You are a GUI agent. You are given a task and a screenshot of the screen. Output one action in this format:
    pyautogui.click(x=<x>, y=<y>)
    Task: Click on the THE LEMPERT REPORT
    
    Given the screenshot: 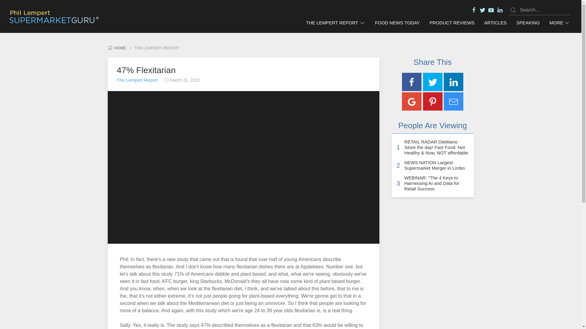 What is the action you would take?
    pyautogui.click(x=336, y=23)
    